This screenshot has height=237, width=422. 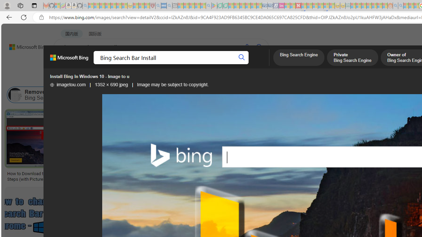 I want to click on DICT, so click(x=236, y=64).